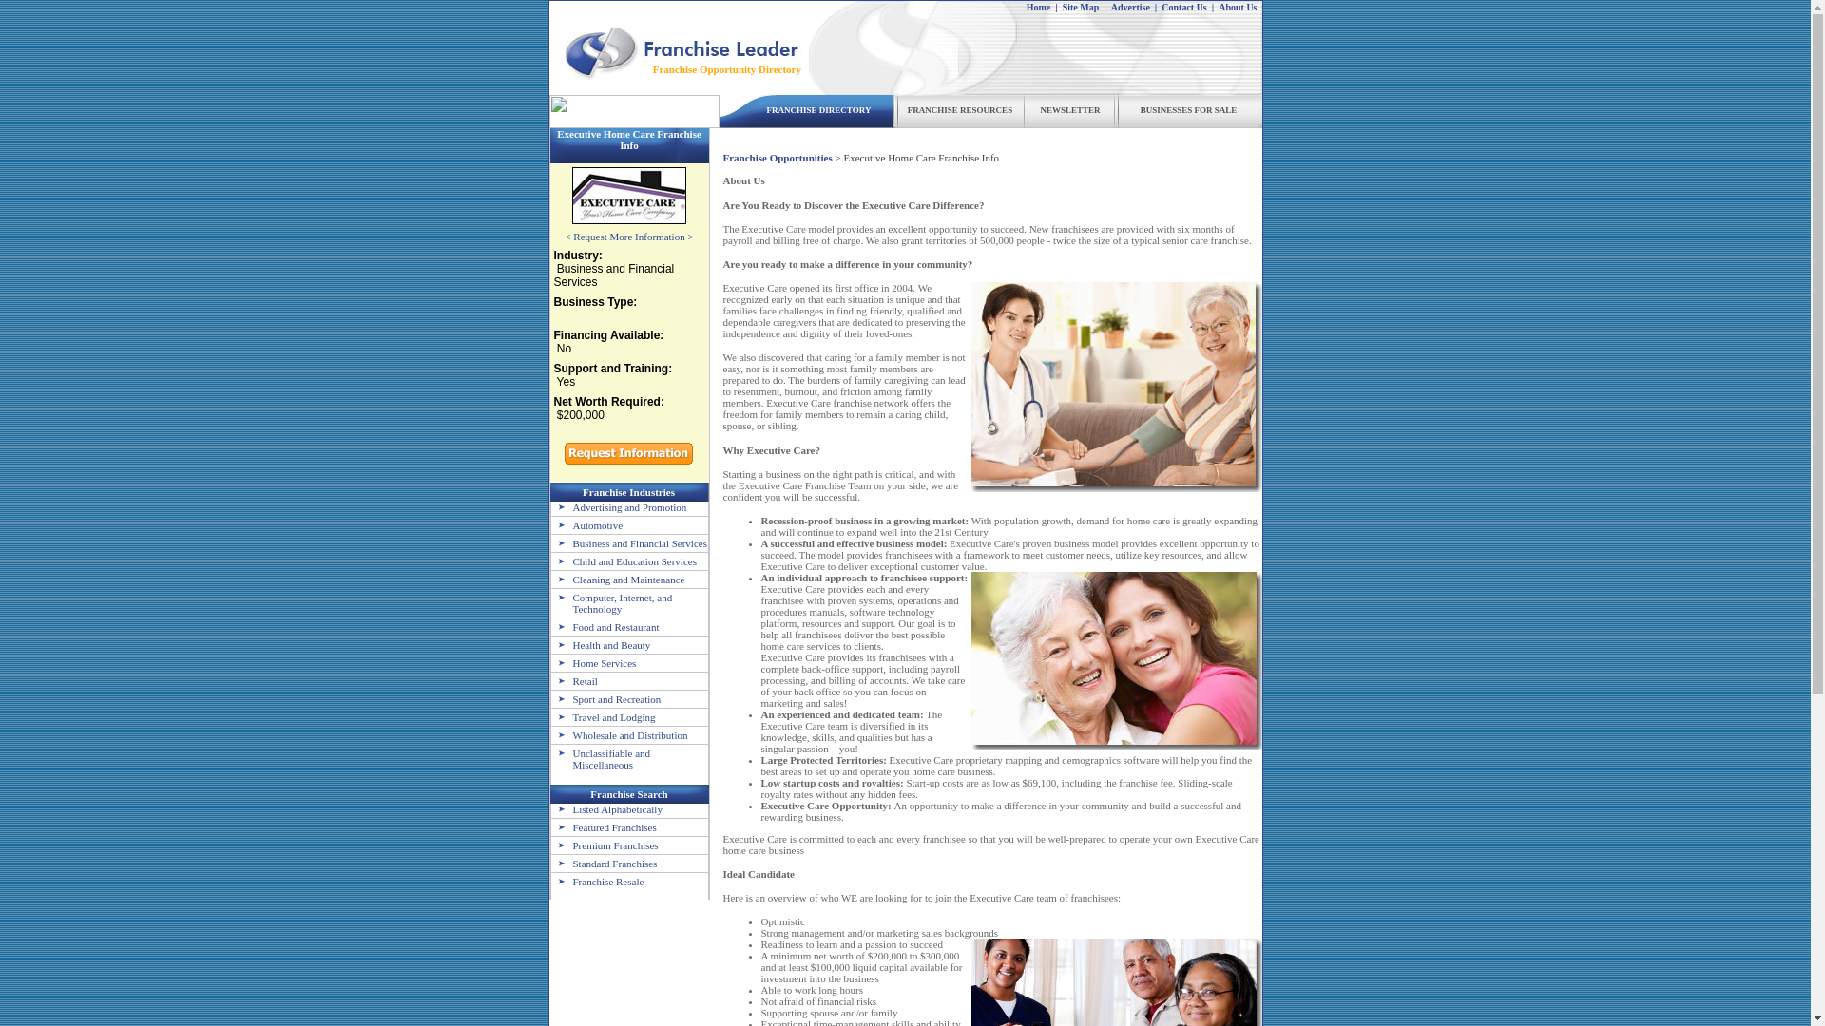 The height and width of the screenshot is (1026, 1825). Describe the element at coordinates (960, 110) in the screenshot. I see `FRANCHISE RESOURCES` at that location.